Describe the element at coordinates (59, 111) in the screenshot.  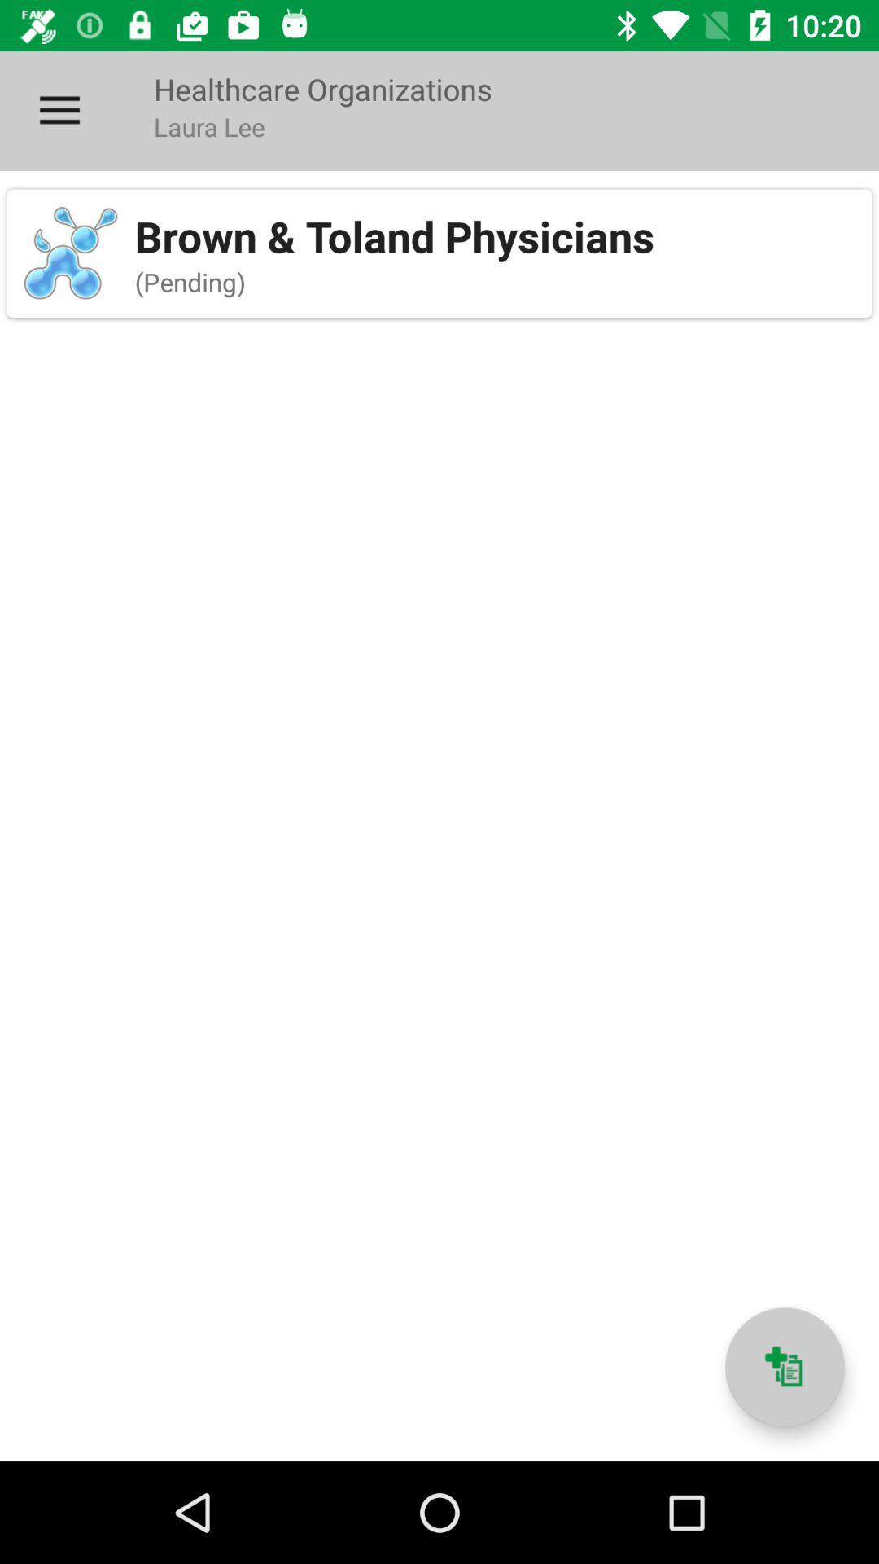
I see `click the icon next to healthcare organizations item` at that location.